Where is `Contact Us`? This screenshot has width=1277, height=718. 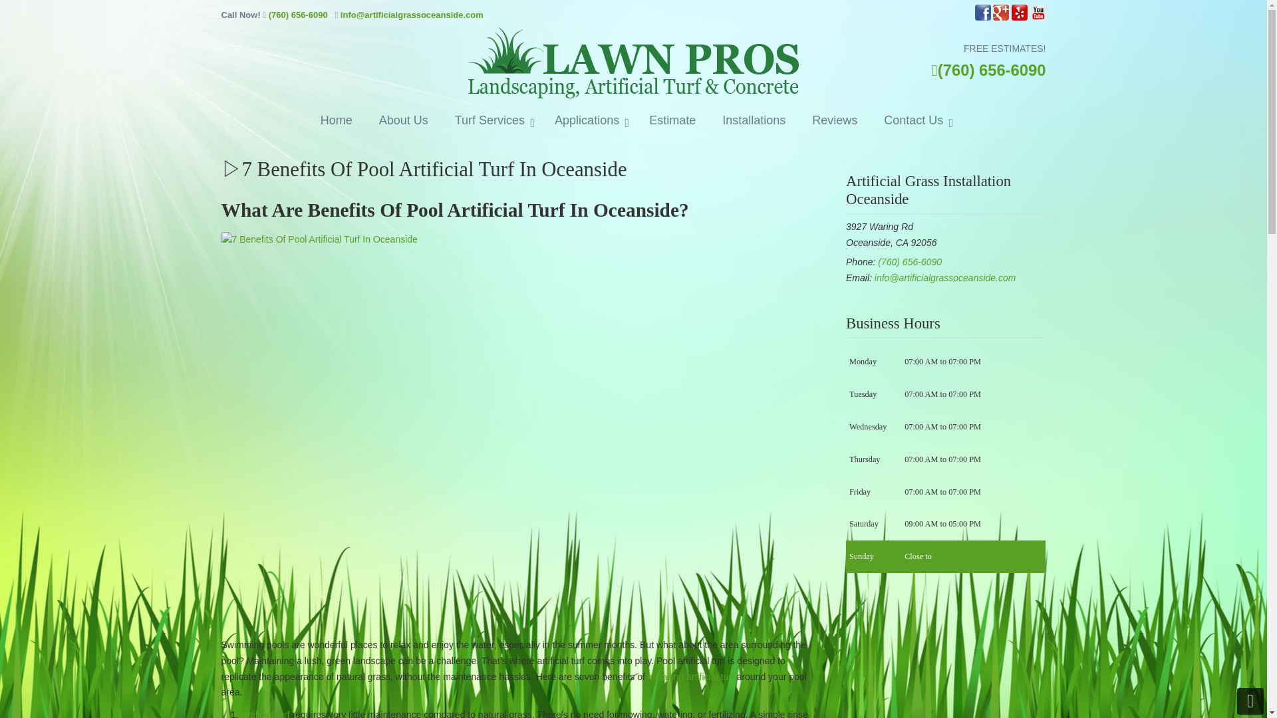 Contact Us is located at coordinates (915, 121).